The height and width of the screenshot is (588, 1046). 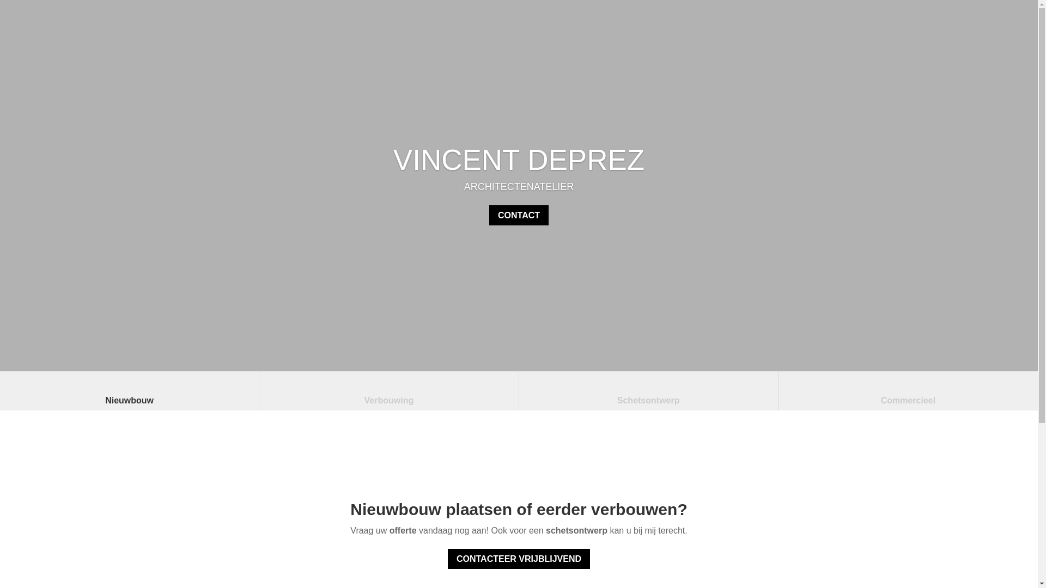 I want to click on VINCENT DEPREZ, so click(x=519, y=160).